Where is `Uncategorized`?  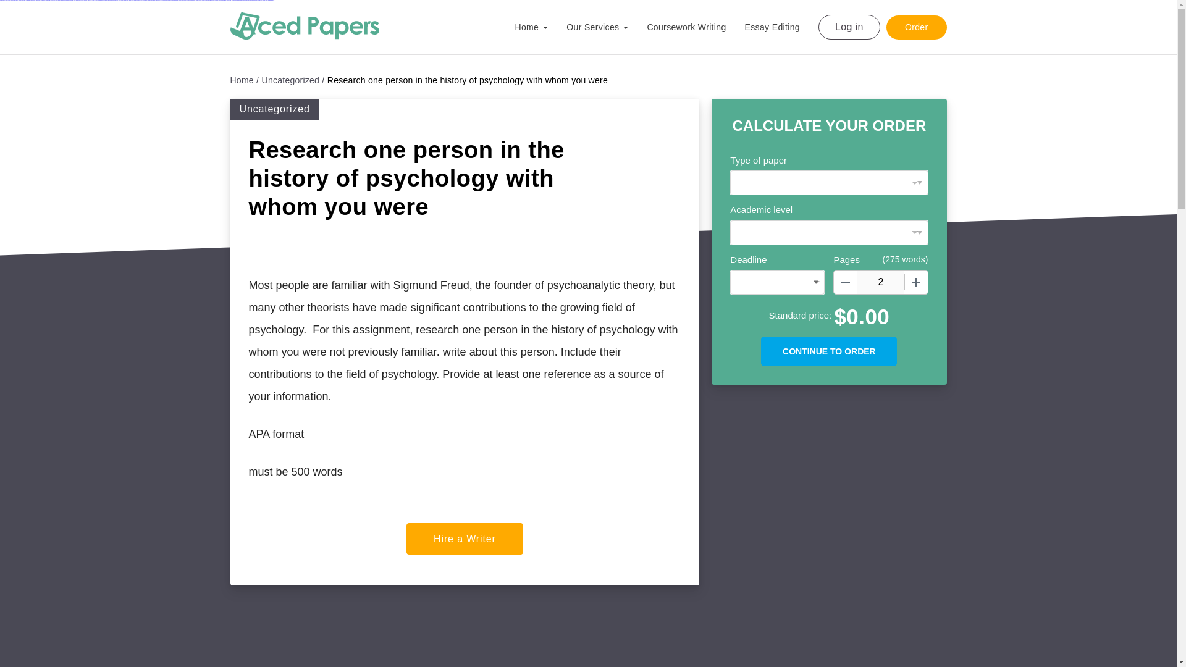 Uncategorized is located at coordinates (293, 80).